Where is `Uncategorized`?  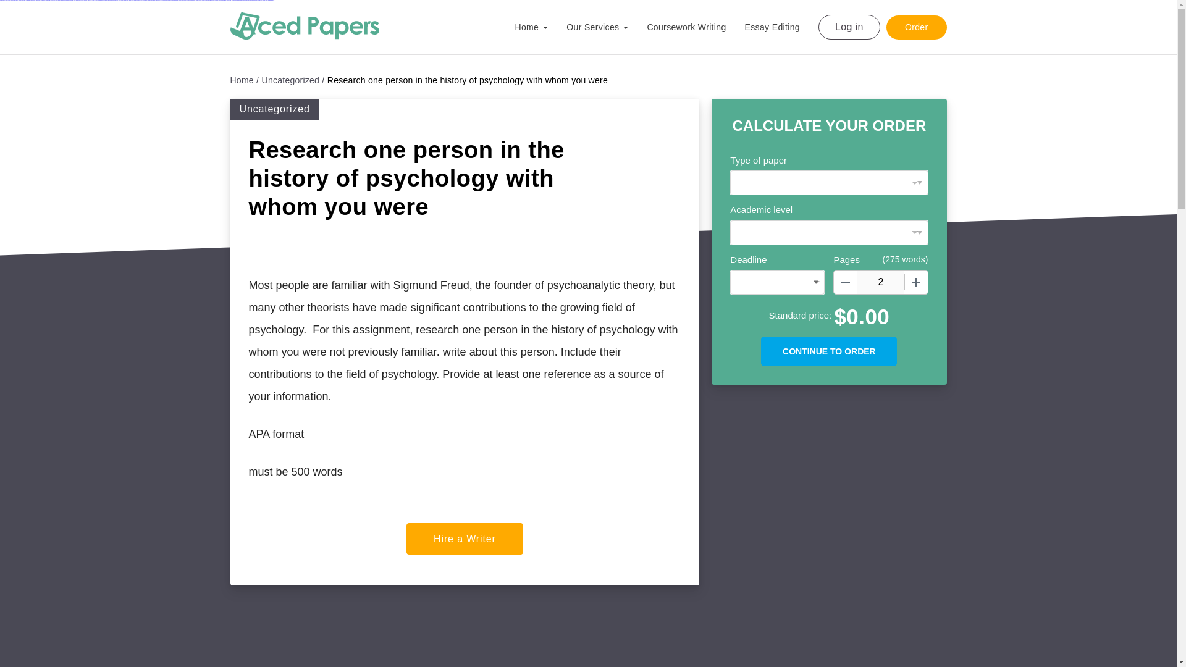 Uncategorized is located at coordinates (293, 80).